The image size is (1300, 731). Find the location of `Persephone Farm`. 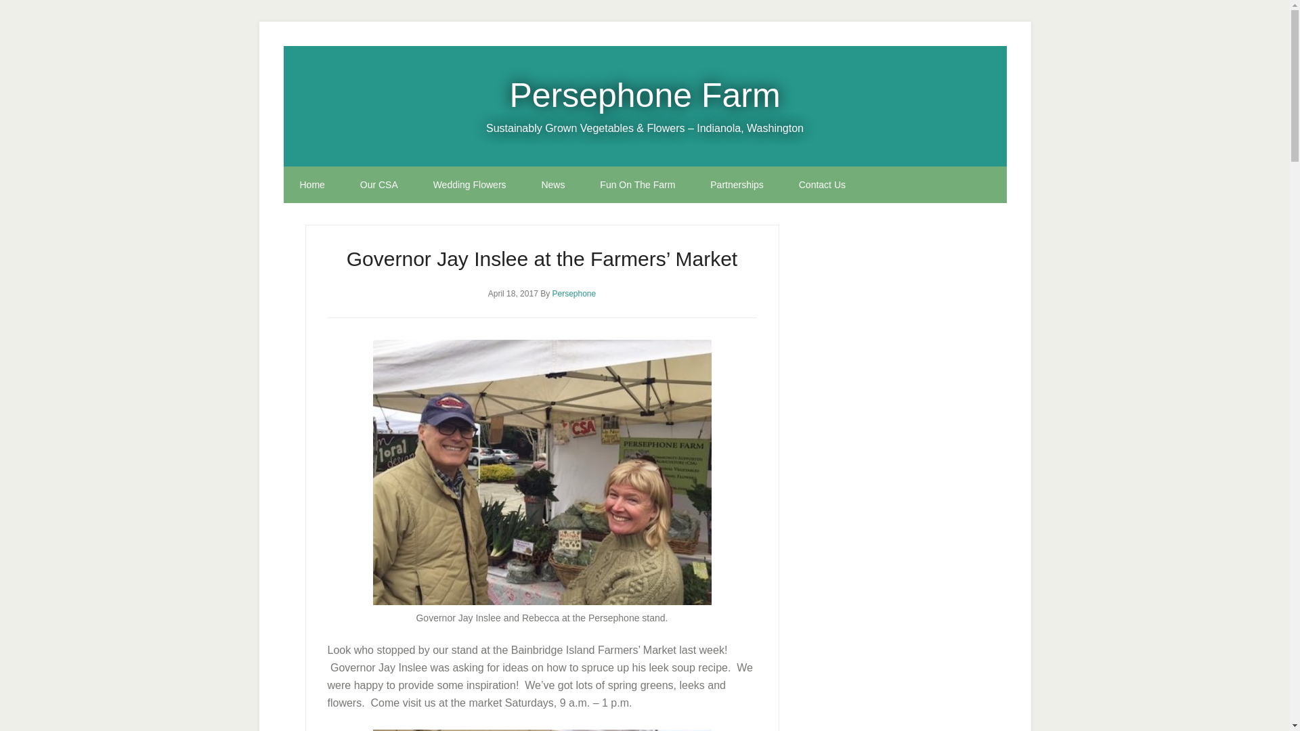

Persephone Farm is located at coordinates (645, 95).